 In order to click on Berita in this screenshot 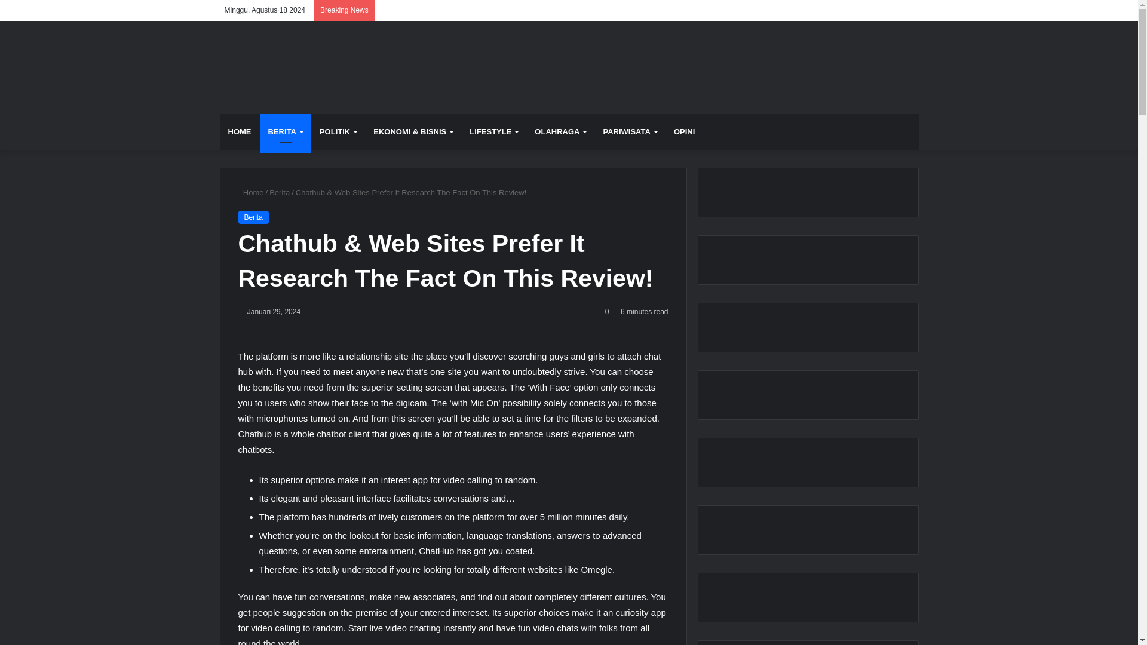, I will do `click(280, 192)`.